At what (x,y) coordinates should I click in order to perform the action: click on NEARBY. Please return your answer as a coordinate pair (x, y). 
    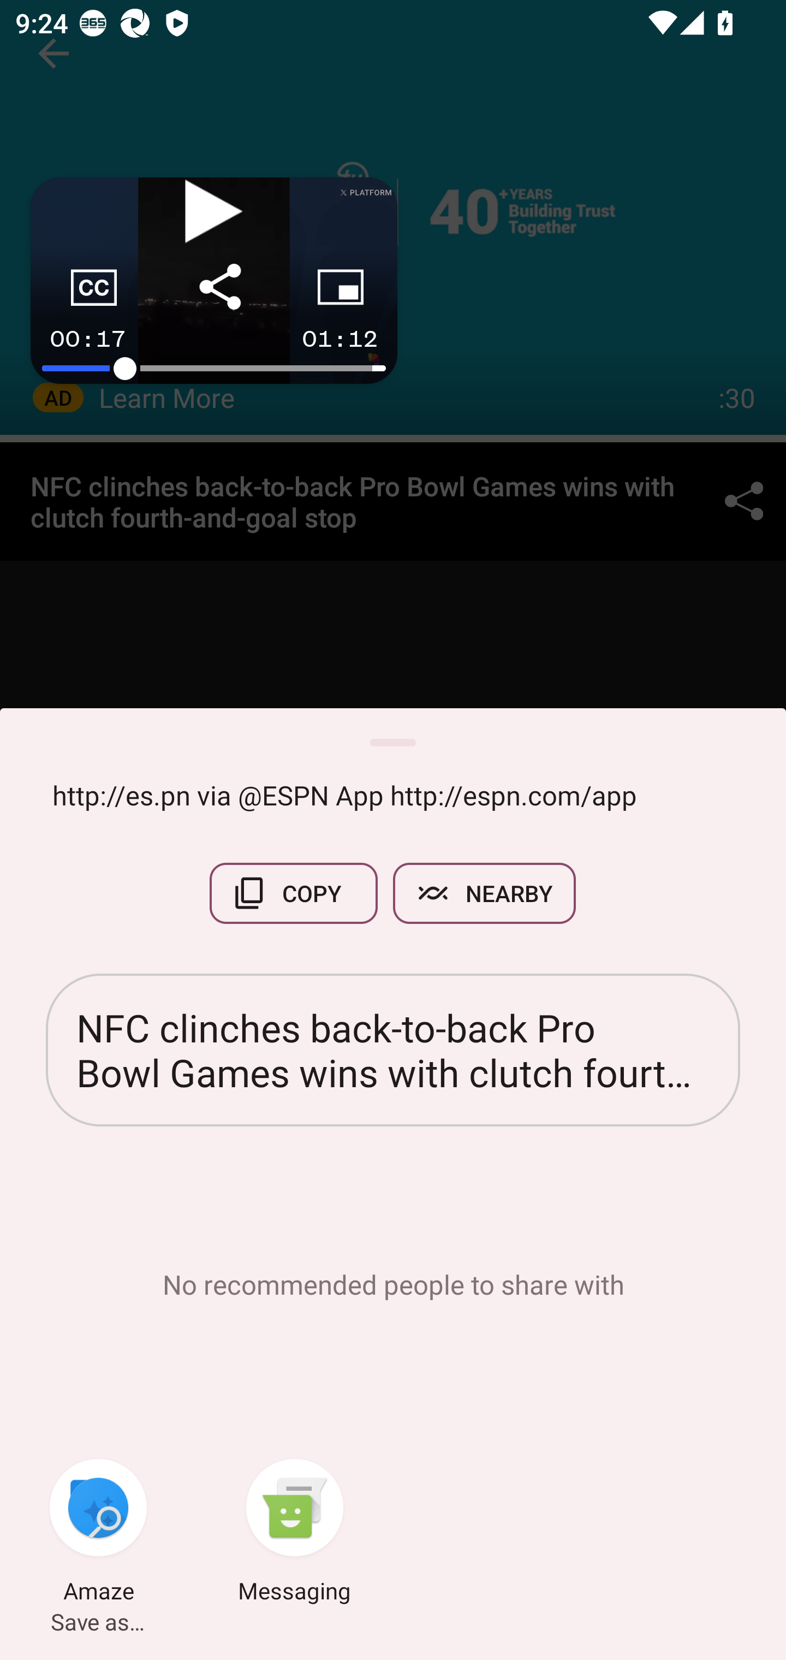
    Looking at the image, I should click on (485, 893).